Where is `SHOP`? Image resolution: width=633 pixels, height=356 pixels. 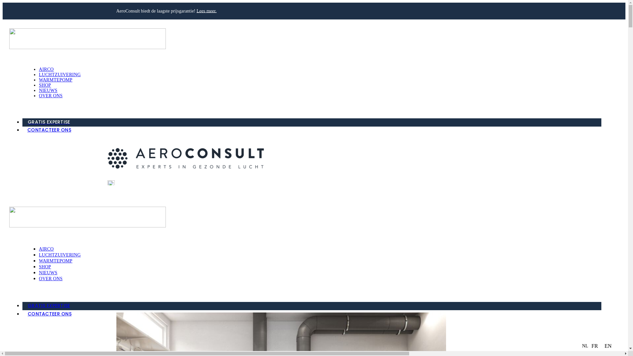
SHOP is located at coordinates (45, 85).